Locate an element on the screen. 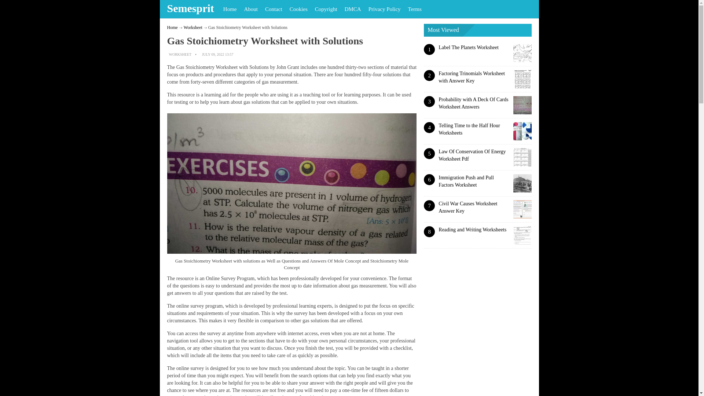  Label The Planets Worksheet is located at coordinates (469, 48).